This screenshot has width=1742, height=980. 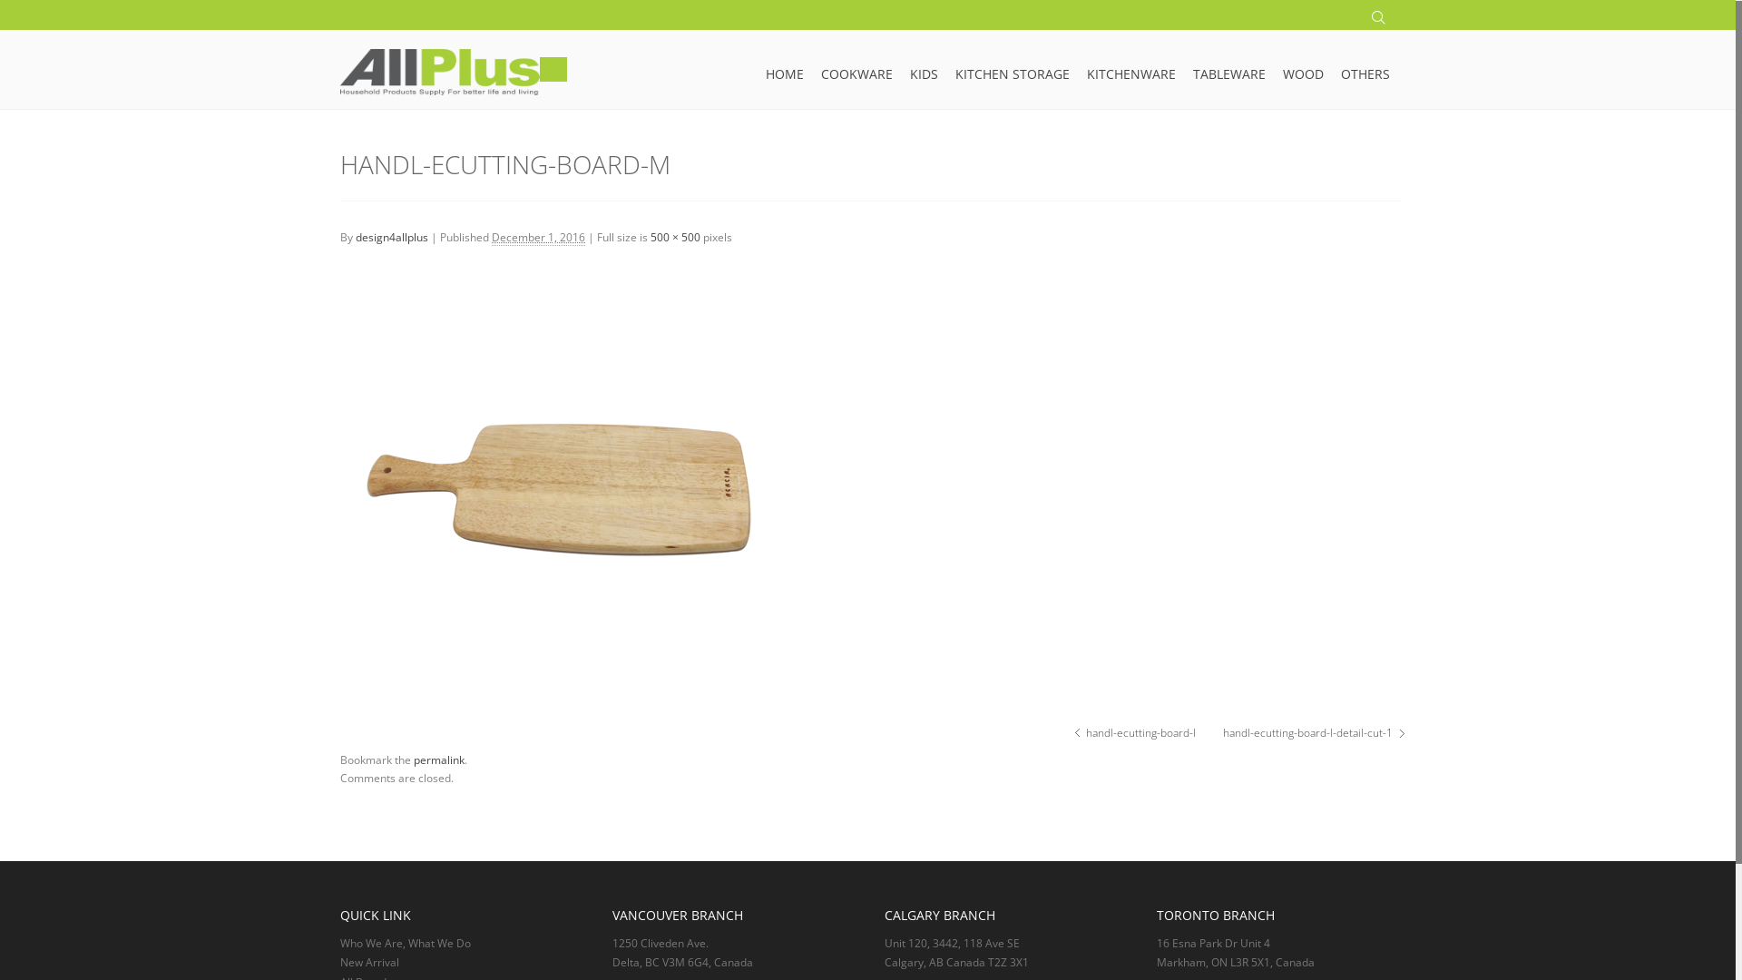 I want to click on OTHERS, so click(x=1365, y=64).